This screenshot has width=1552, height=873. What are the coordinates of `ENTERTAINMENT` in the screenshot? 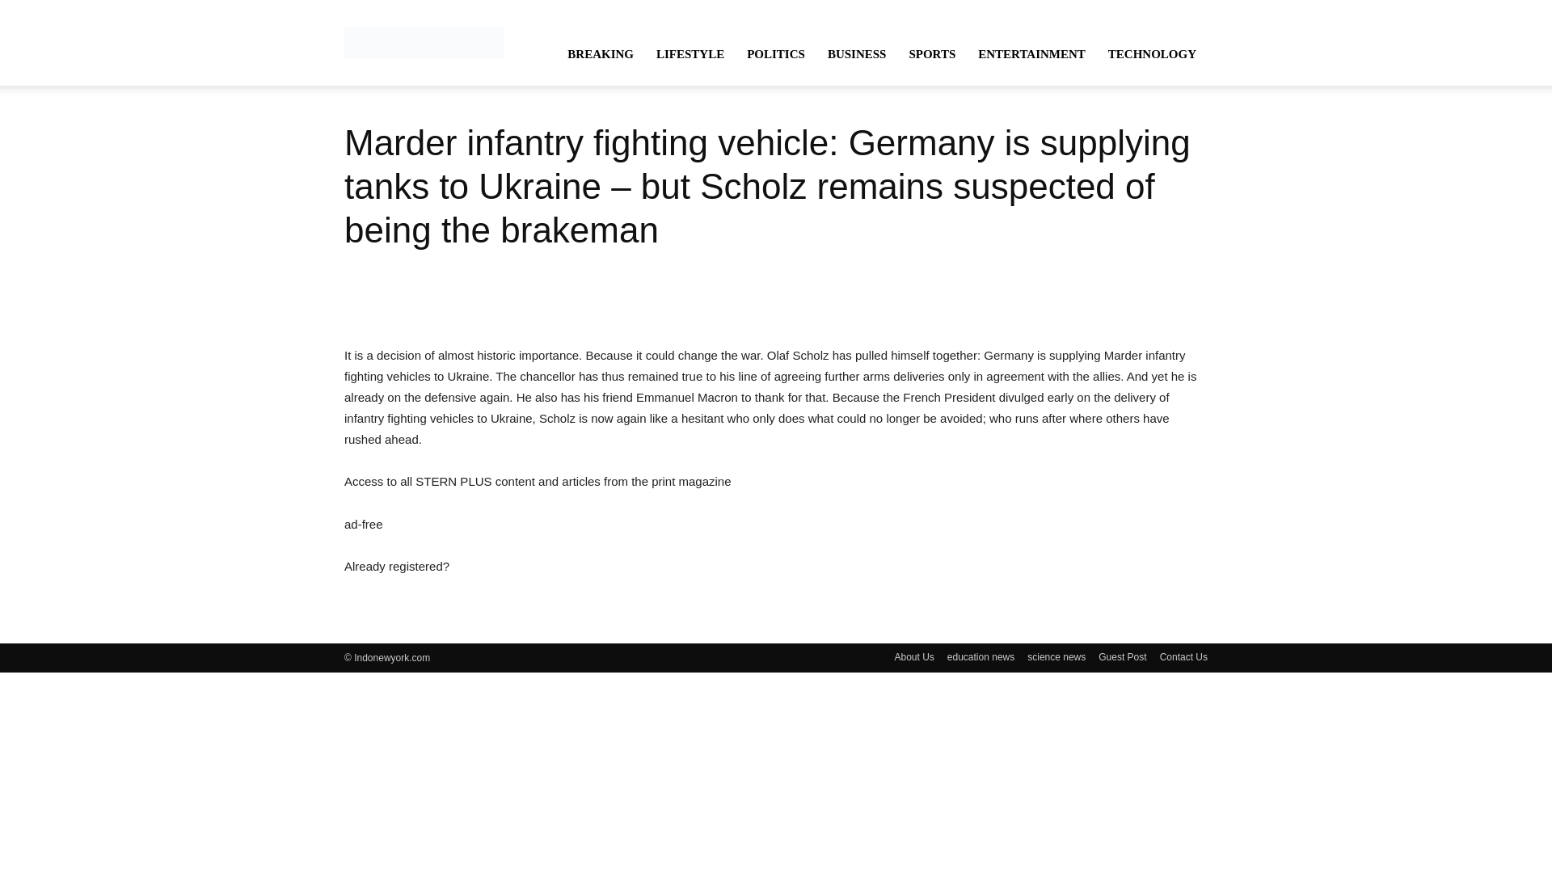 It's located at (1031, 53).